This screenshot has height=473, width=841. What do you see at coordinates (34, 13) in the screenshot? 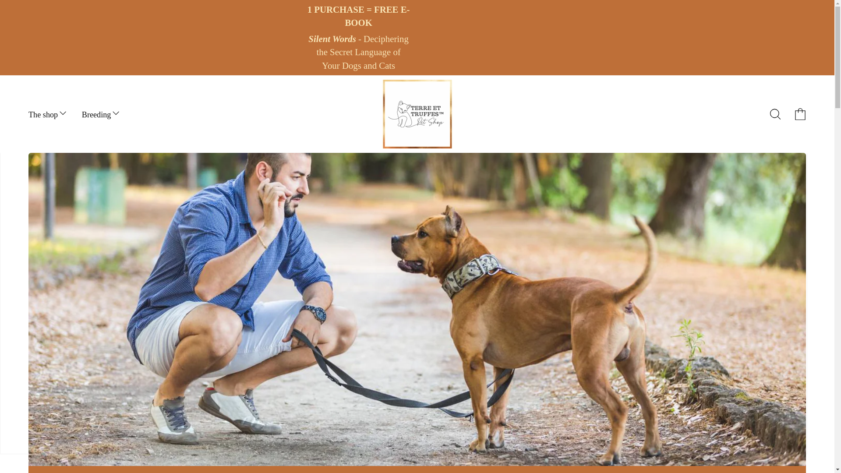
I see `Skip to content` at bounding box center [34, 13].